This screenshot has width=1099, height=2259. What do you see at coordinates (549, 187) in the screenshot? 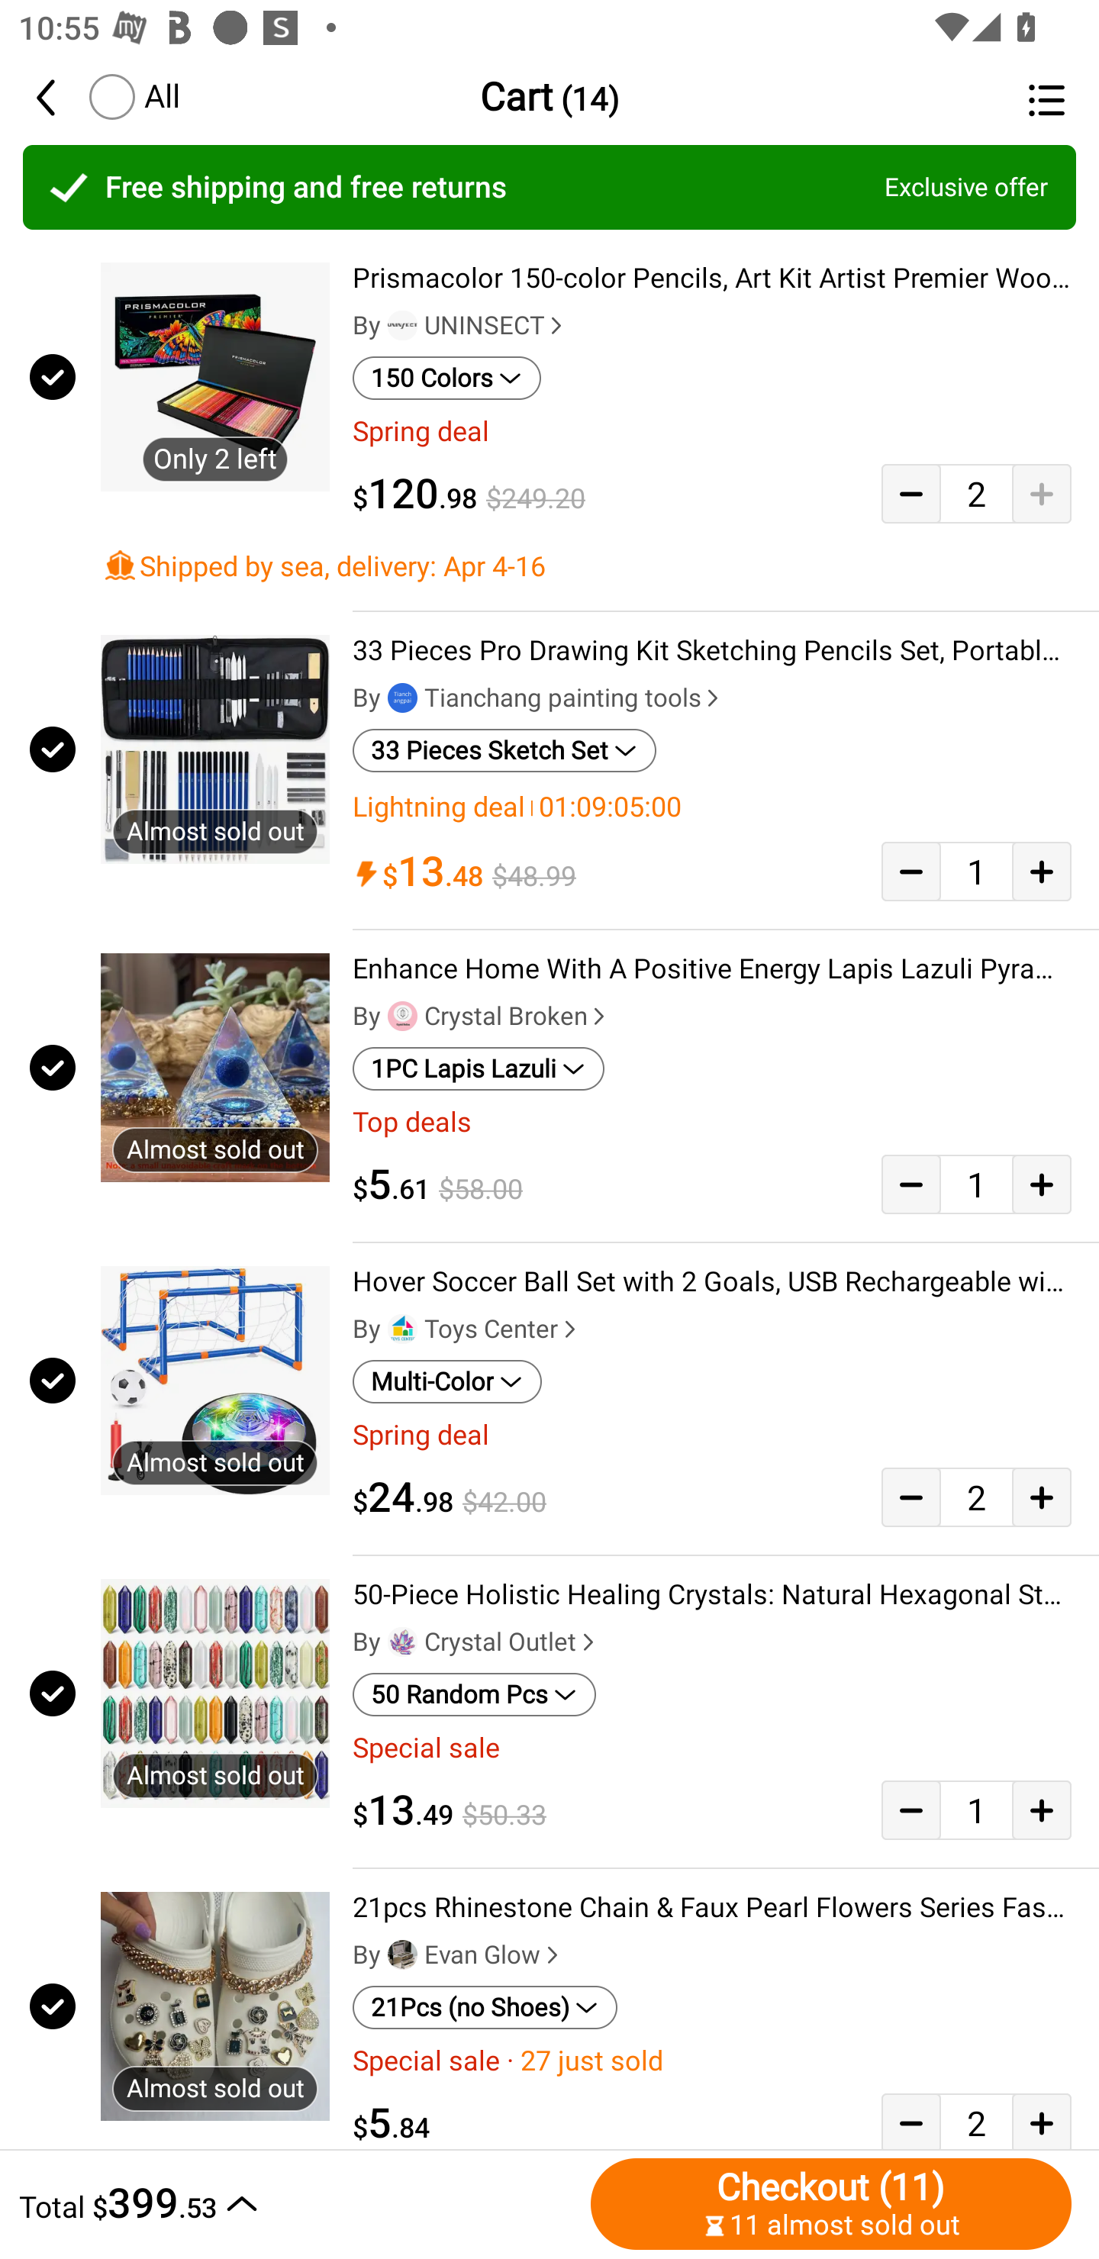
I see `Free shipping and free returns Exclusive offer` at bounding box center [549, 187].